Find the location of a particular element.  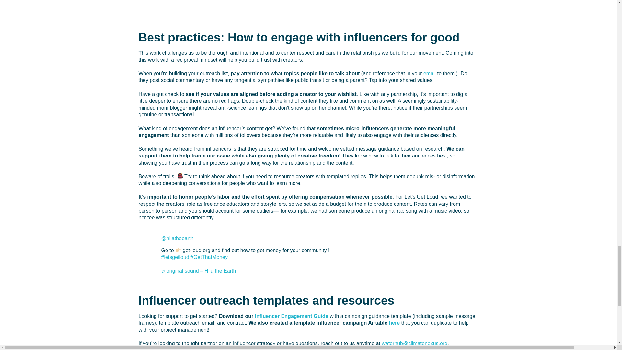

email is located at coordinates (430, 73).